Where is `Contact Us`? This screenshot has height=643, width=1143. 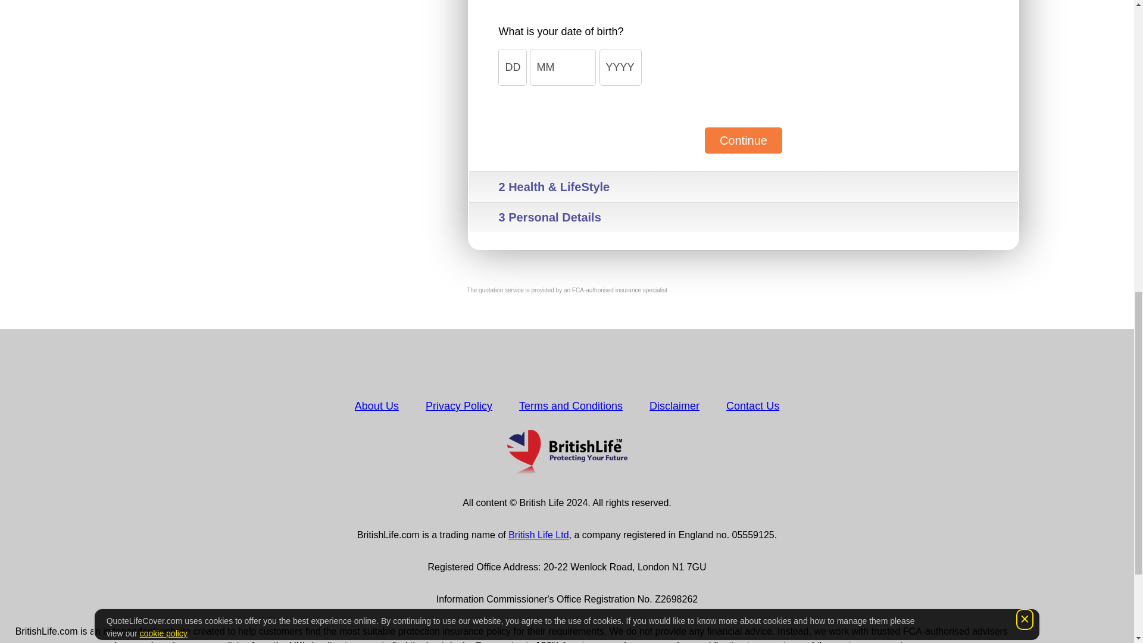
Contact Us is located at coordinates (752, 406).